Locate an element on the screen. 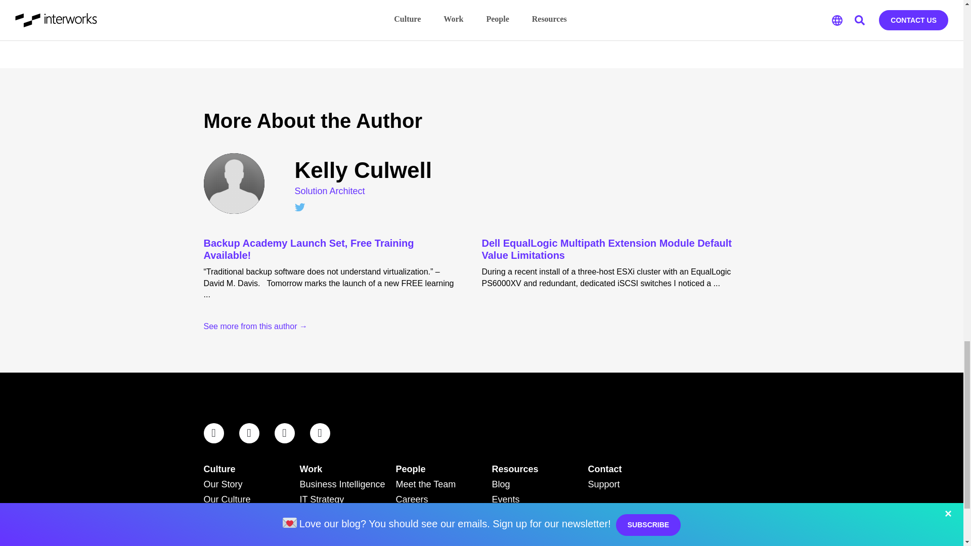  Backup Academy Launch Set, Free Training Available! is located at coordinates (328, 249).